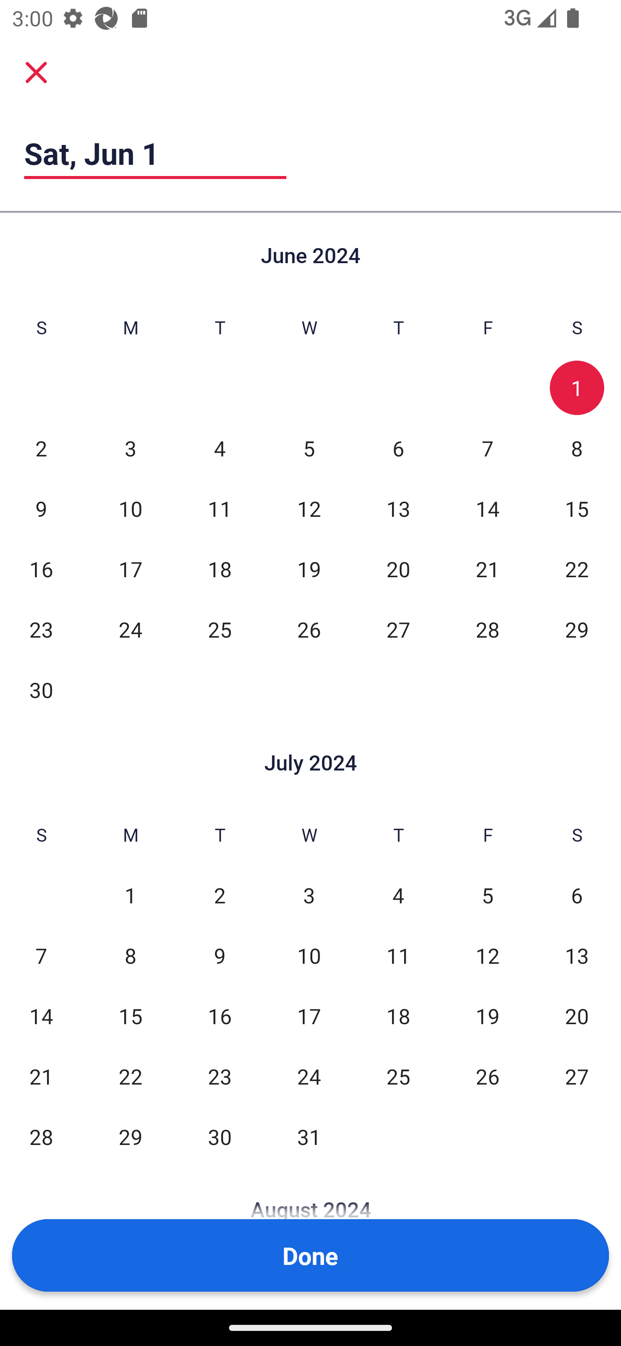  What do you see at coordinates (487, 629) in the screenshot?
I see `28 Fri, Jun 28, Not Selected` at bounding box center [487, 629].